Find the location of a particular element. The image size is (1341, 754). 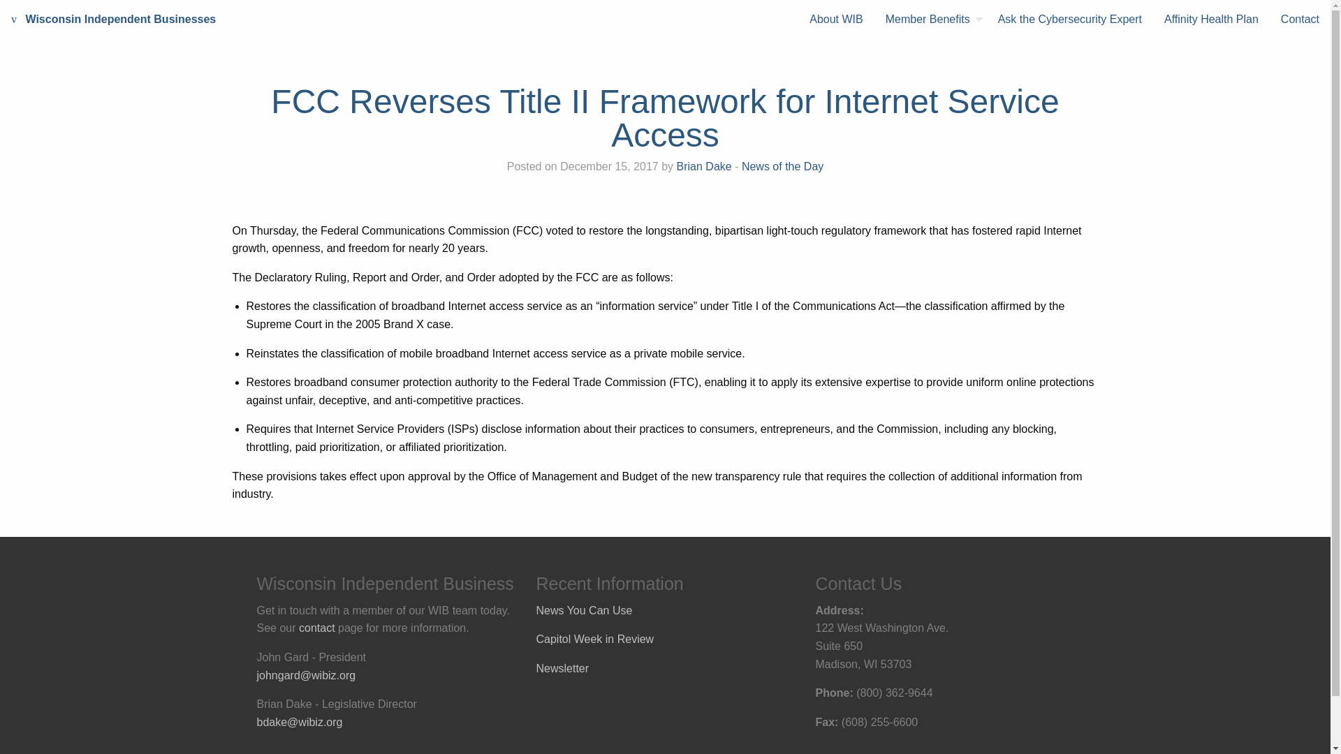

Posts by Brian Dake is located at coordinates (704, 166).